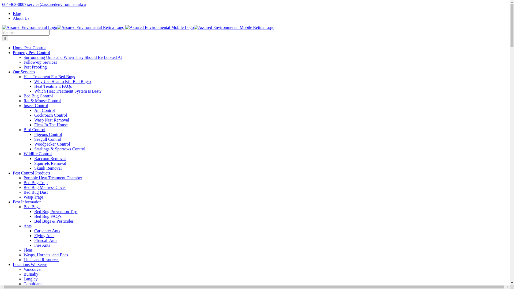 The height and width of the screenshot is (289, 514). I want to click on Rat & Mouse Control, so click(42, 101).